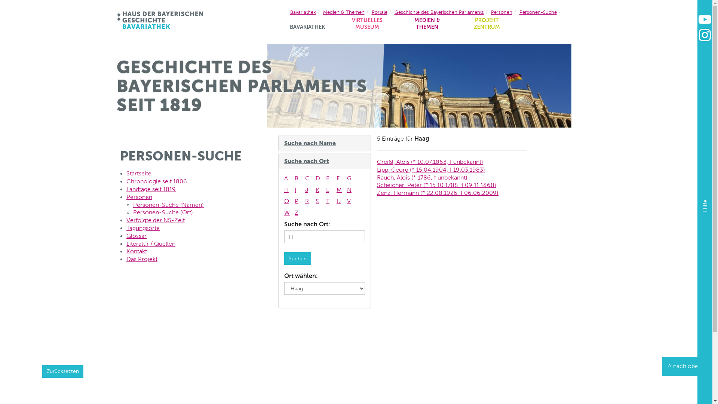 The width and height of the screenshot is (718, 404). Describe the element at coordinates (341, 179) in the screenshot. I see `F` at that location.